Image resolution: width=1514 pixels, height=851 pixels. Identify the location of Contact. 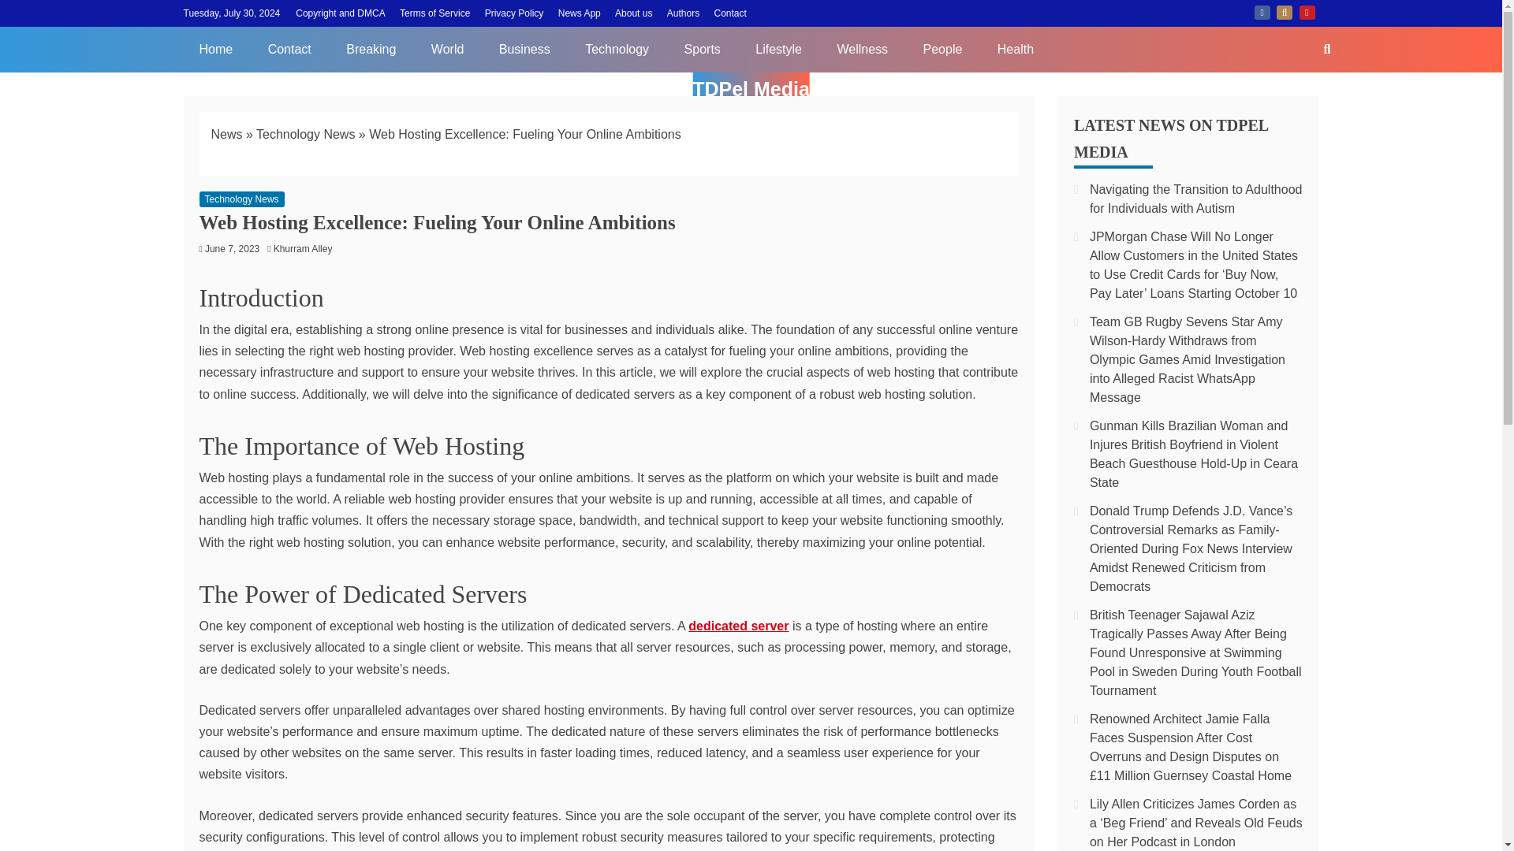
(289, 49).